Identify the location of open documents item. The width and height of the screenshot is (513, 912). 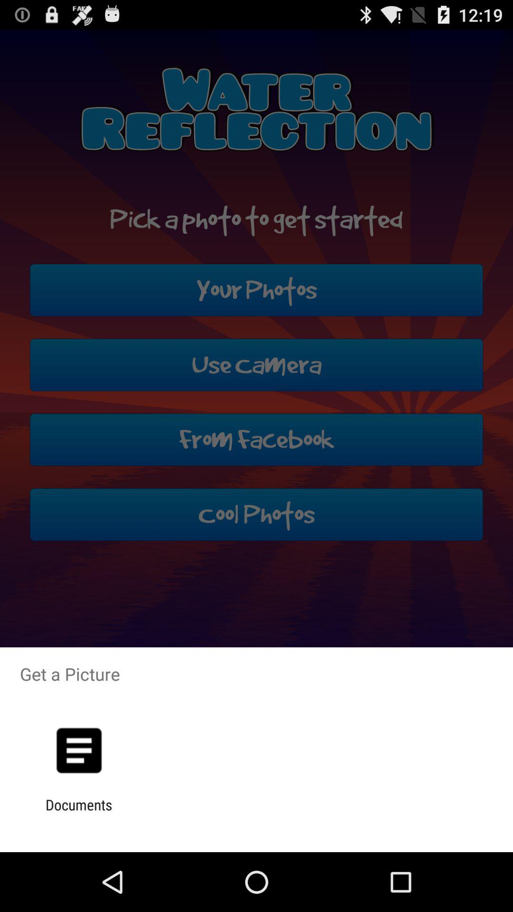
(79, 813).